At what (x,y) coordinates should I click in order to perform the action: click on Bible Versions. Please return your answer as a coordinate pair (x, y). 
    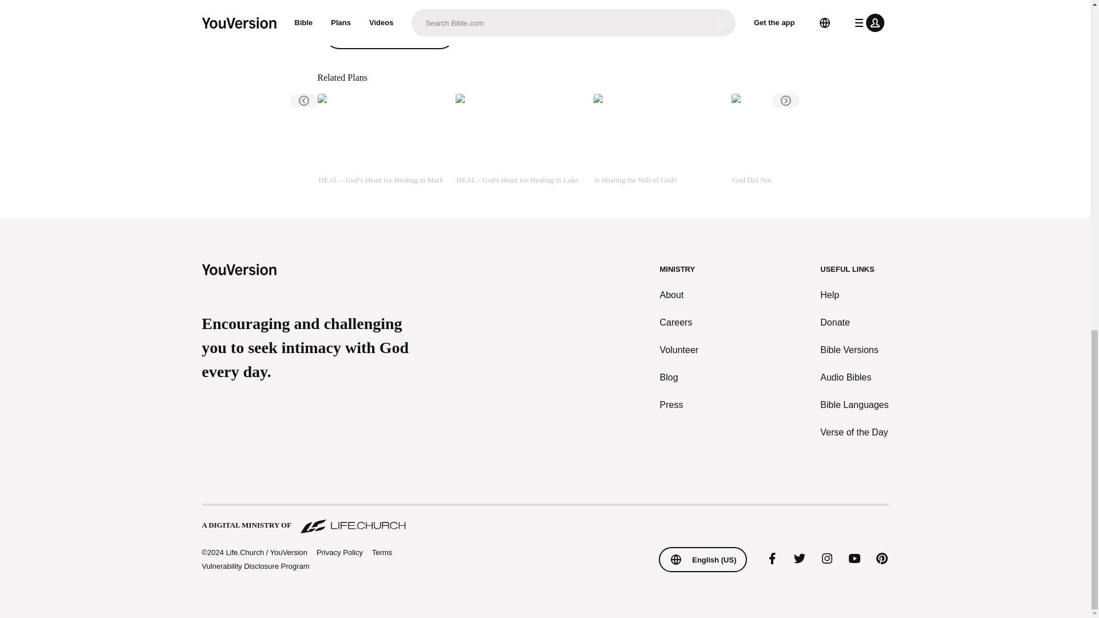
    Looking at the image, I should click on (854, 350).